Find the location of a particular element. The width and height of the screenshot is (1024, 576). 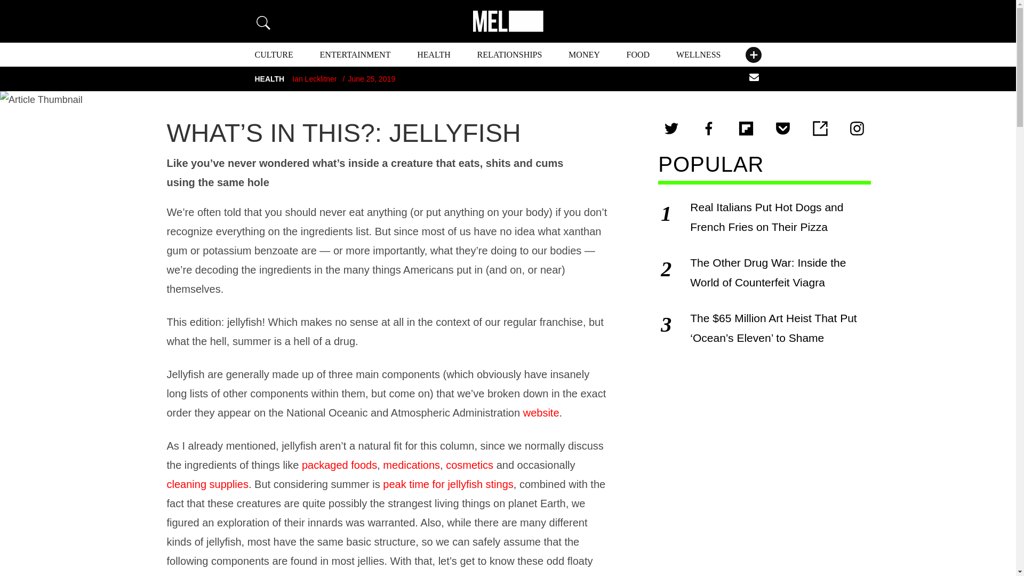

ENTERTAINMENT is located at coordinates (355, 54).